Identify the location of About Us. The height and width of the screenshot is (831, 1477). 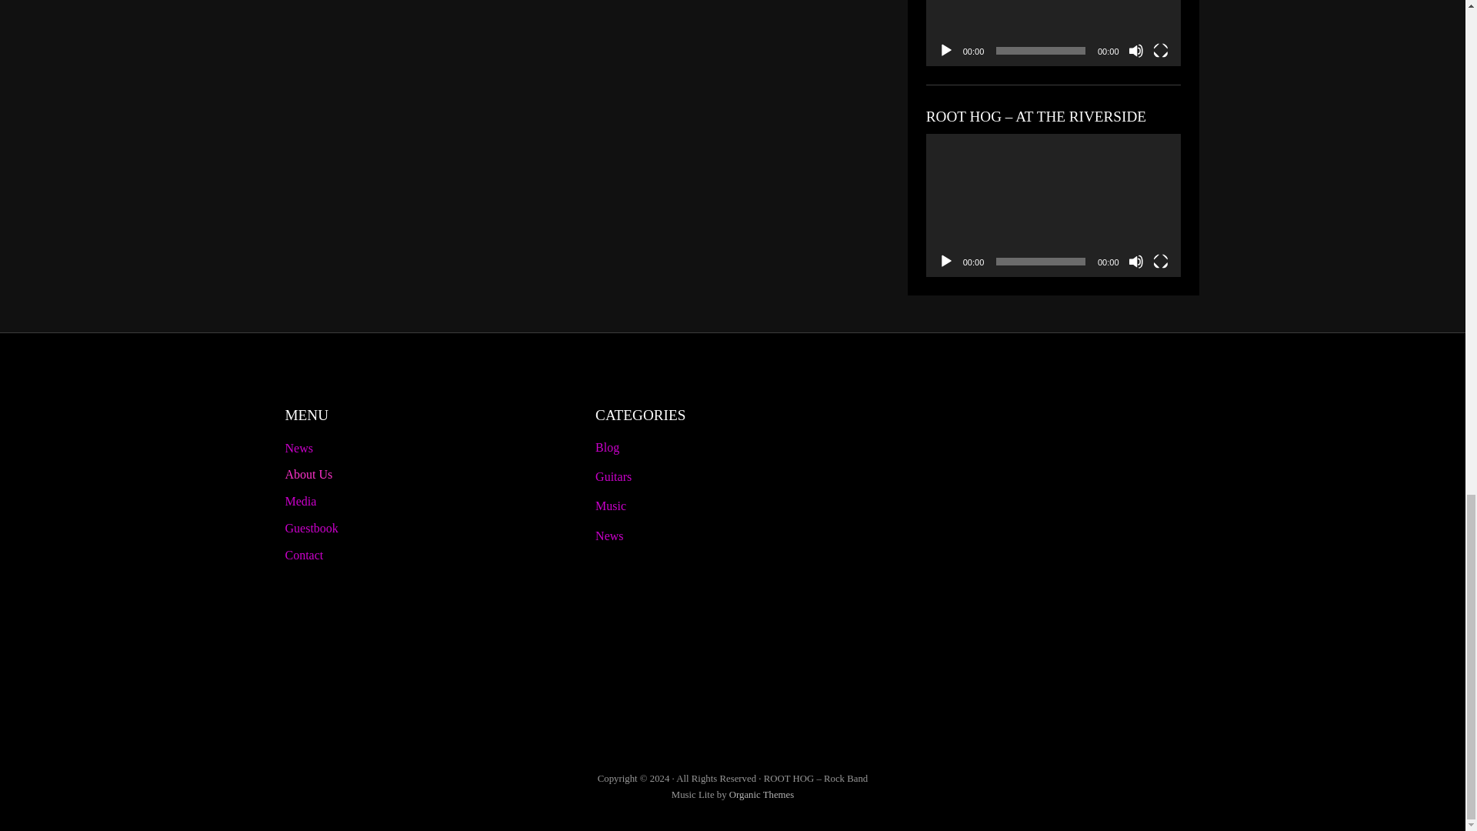
(422, 474).